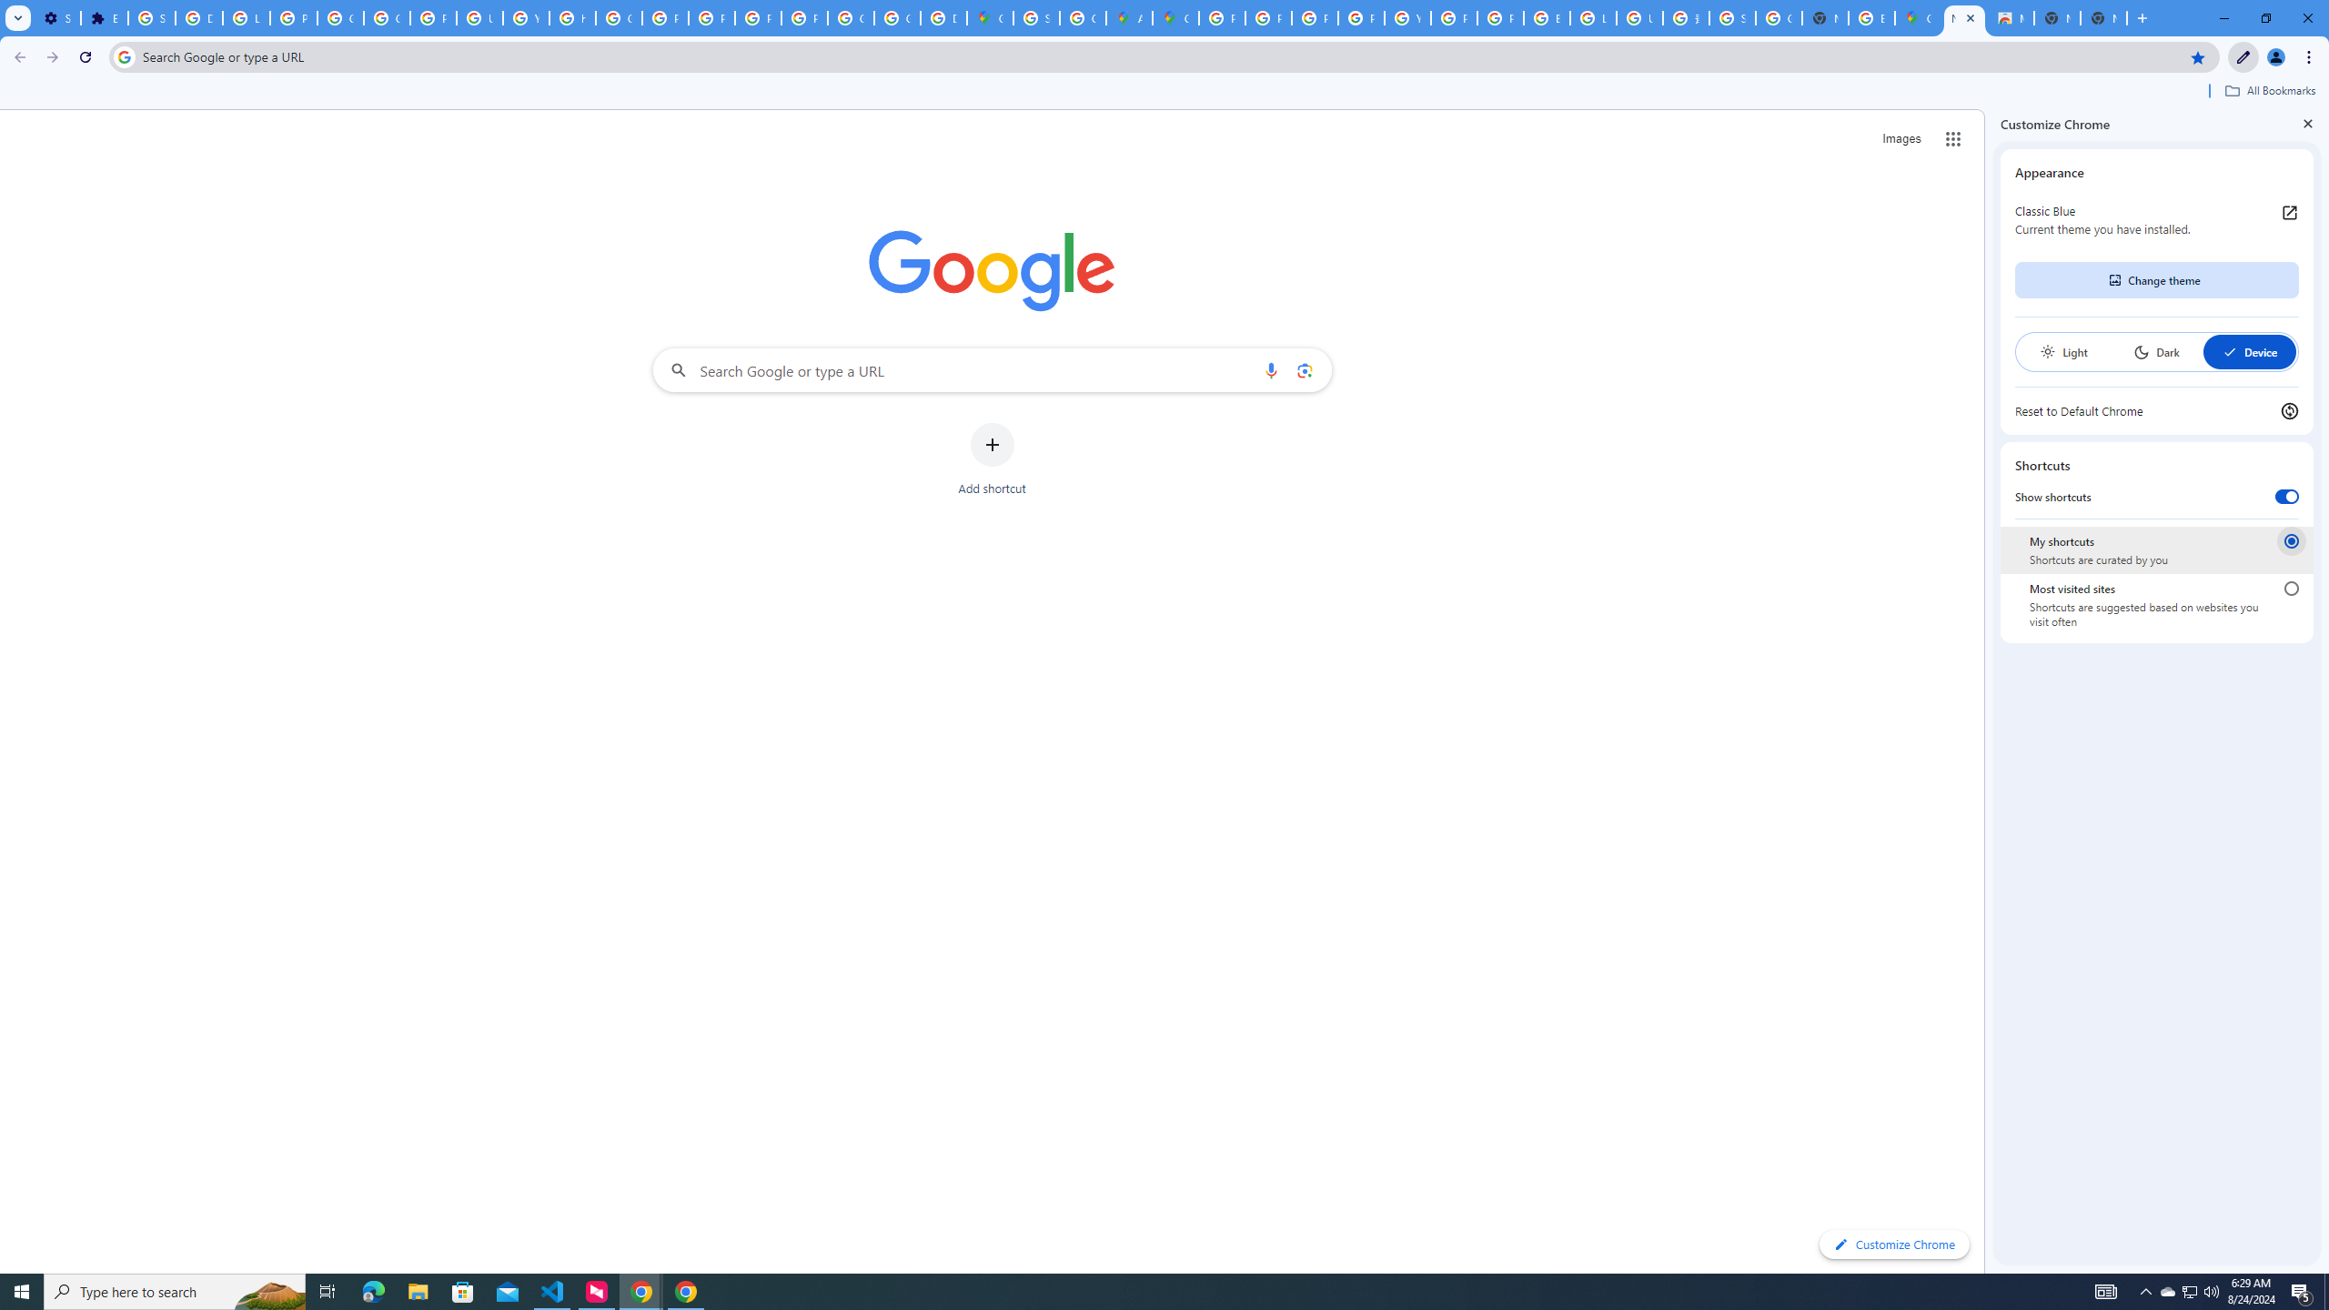  Describe the element at coordinates (1730, 18) in the screenshot. I see `Sign in - Google Accounts` at that location.